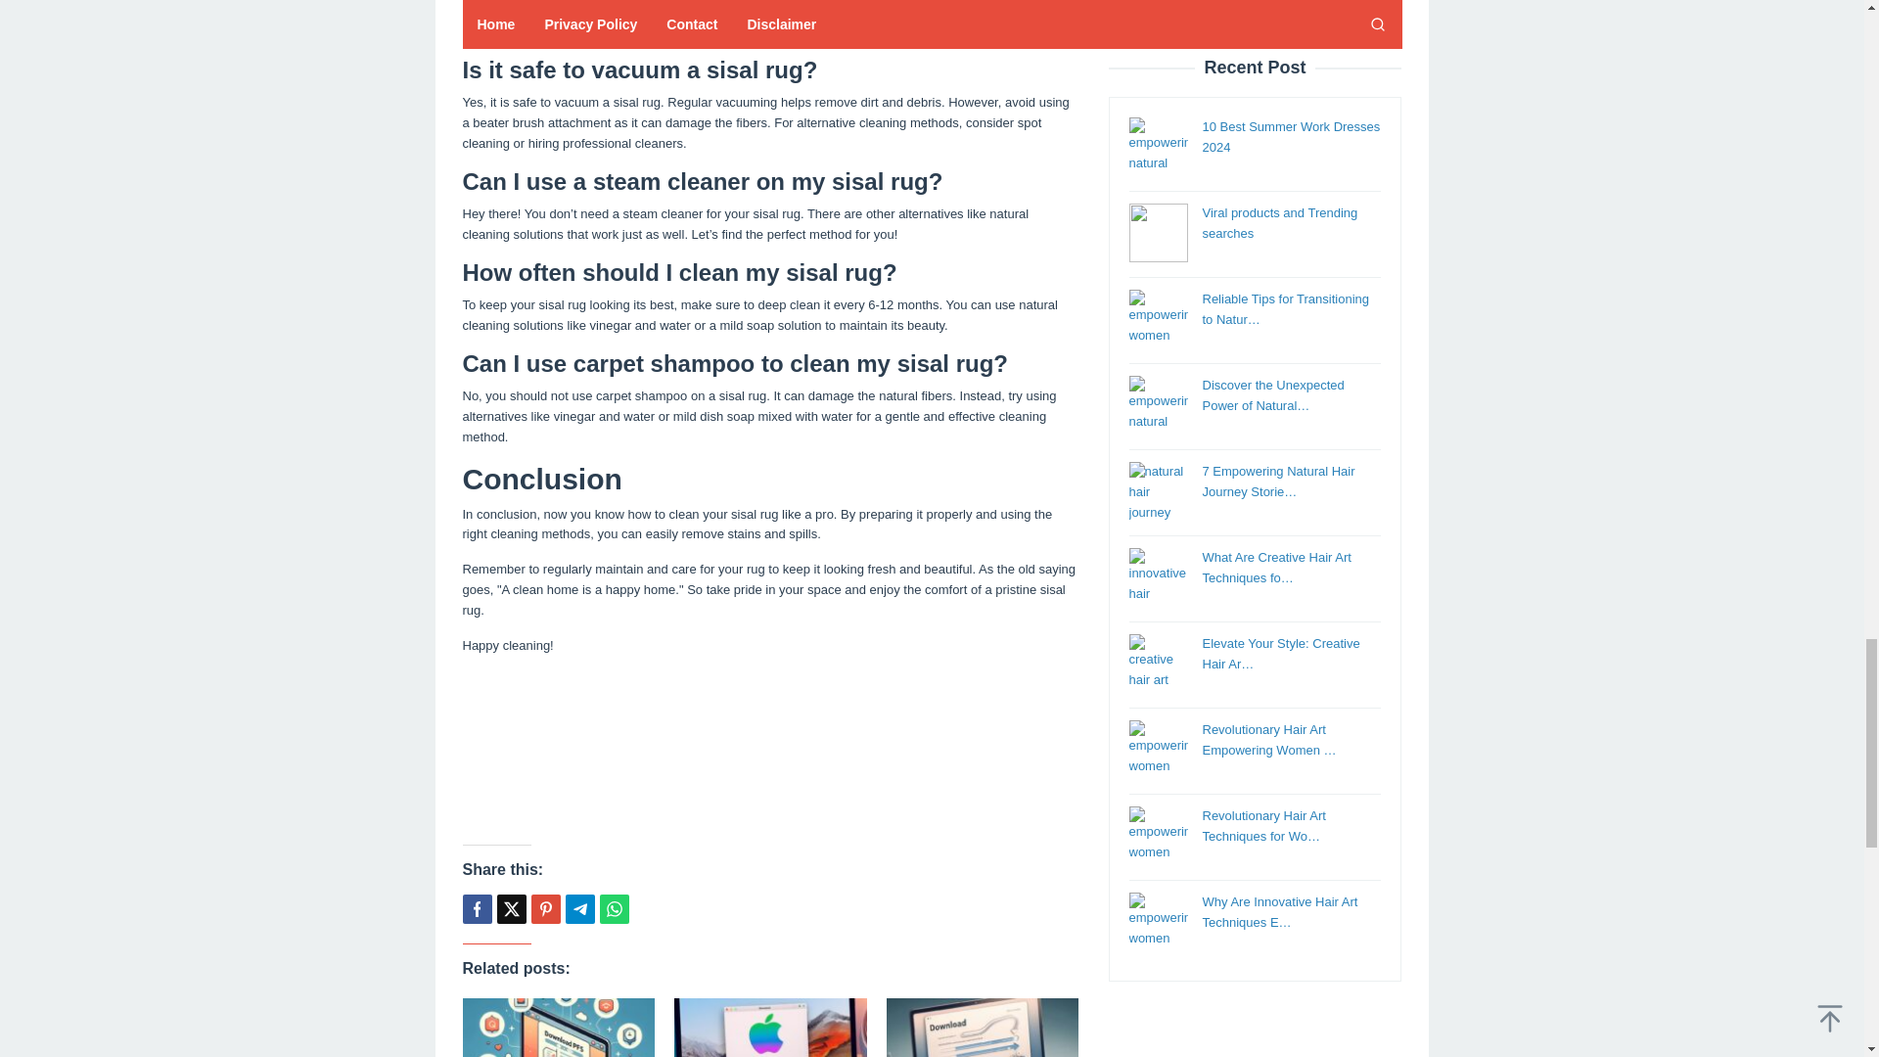 Image resolution: width=1879 pixels, height=1057 pixels. What do you see at coordinates (476, 908) in the screenshot?
I see `Share this` at bounding box center [476, 908].